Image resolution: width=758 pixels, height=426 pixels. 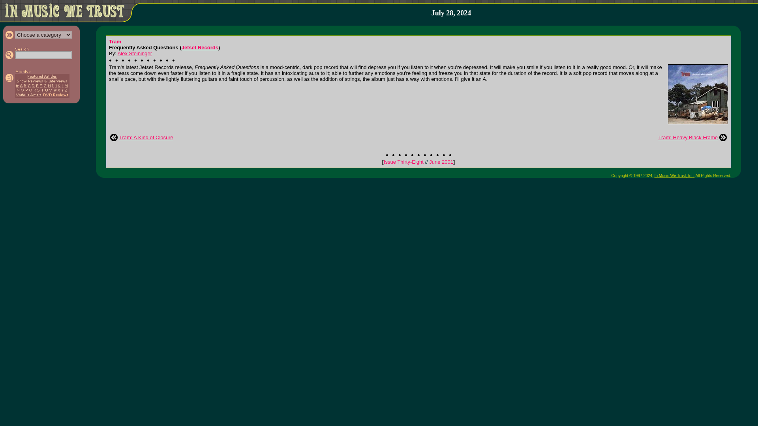 I want to click on In Music We Trust, Inc., so click(x=675, y=176).